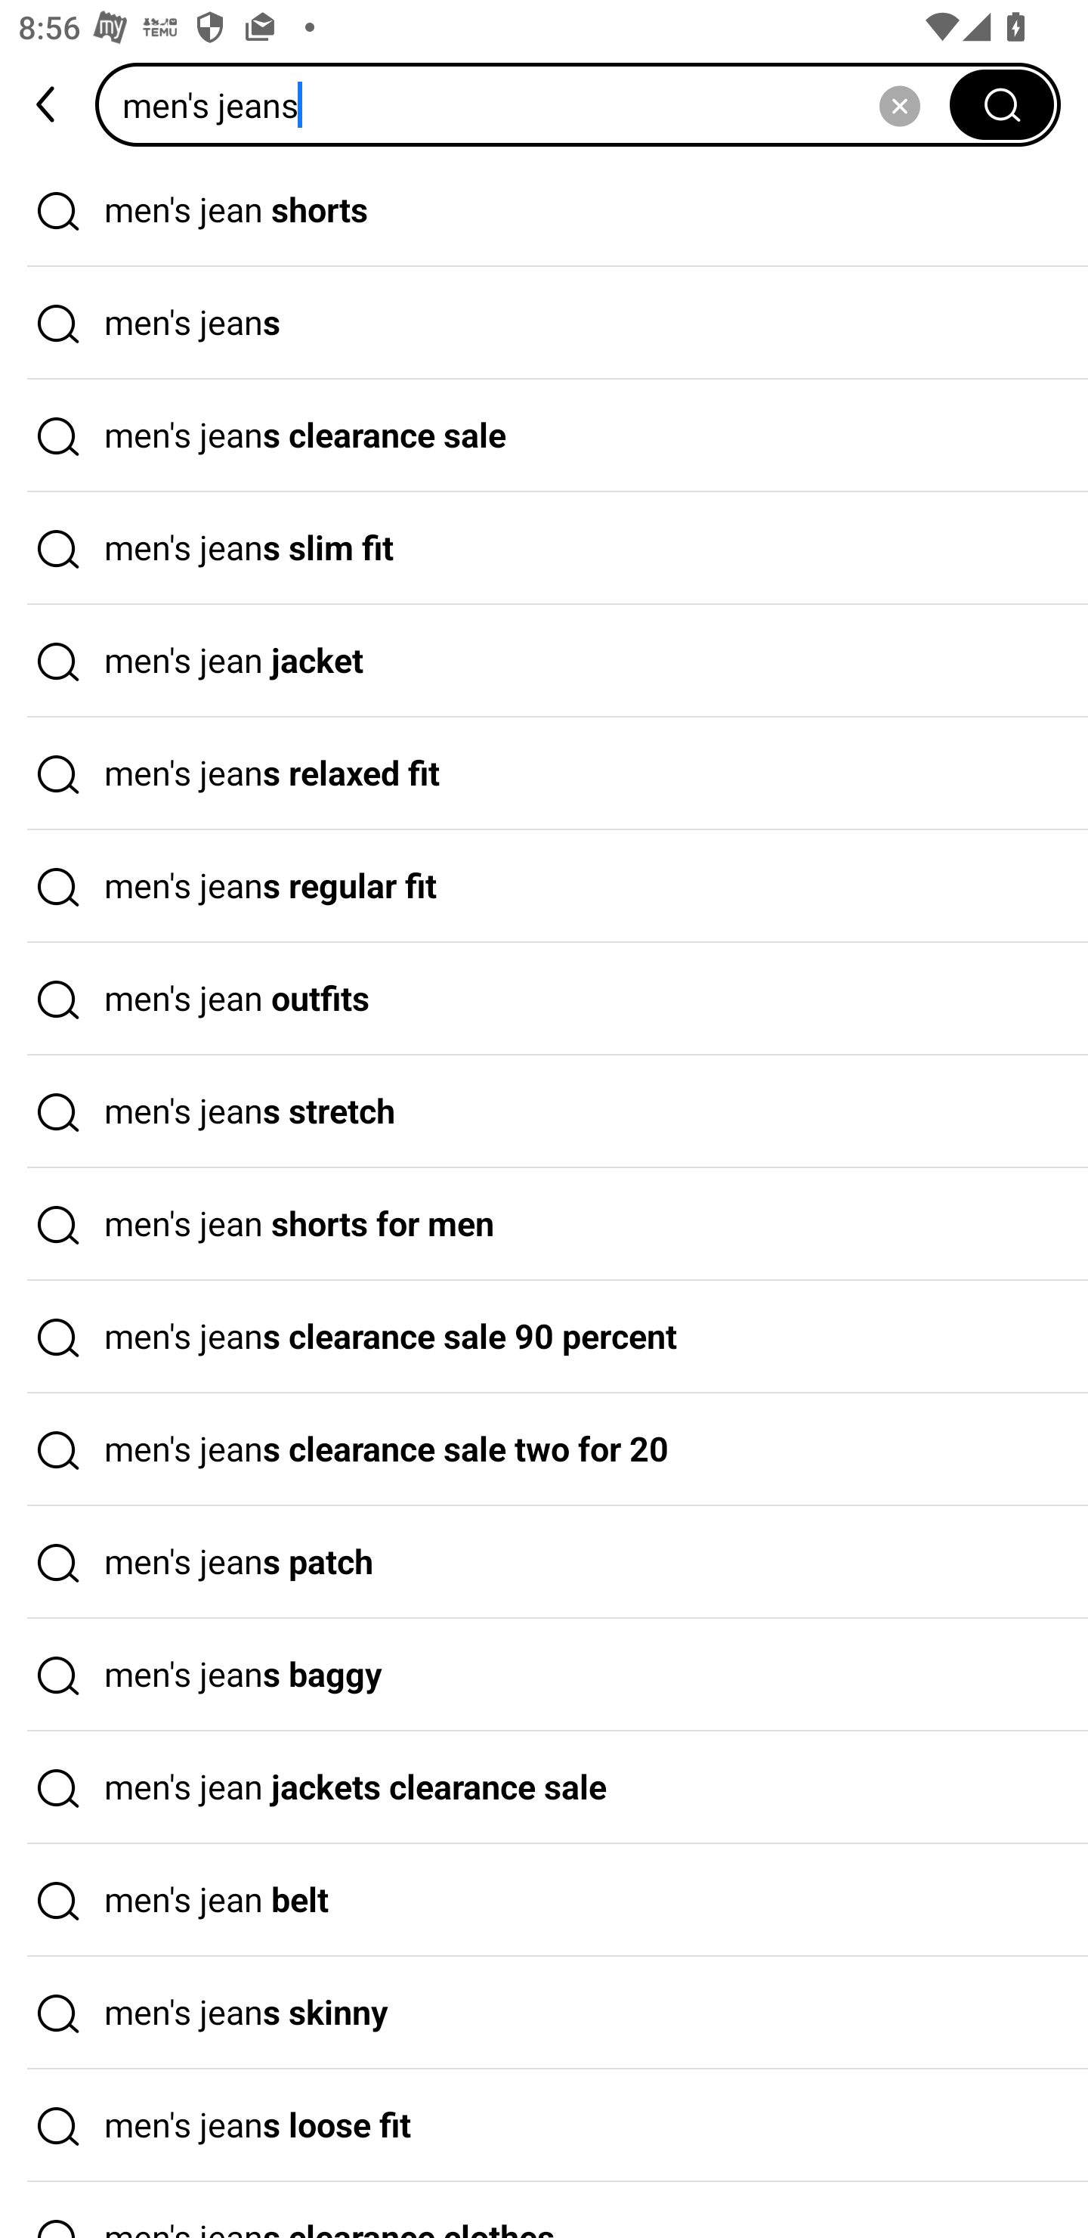 The height and width of the screenshot is (2238, 1088). What do you see at coordinates (544, 1224) in the screenshot?
I see `men's jean shorts for men` at bounding box center [544, 1224].